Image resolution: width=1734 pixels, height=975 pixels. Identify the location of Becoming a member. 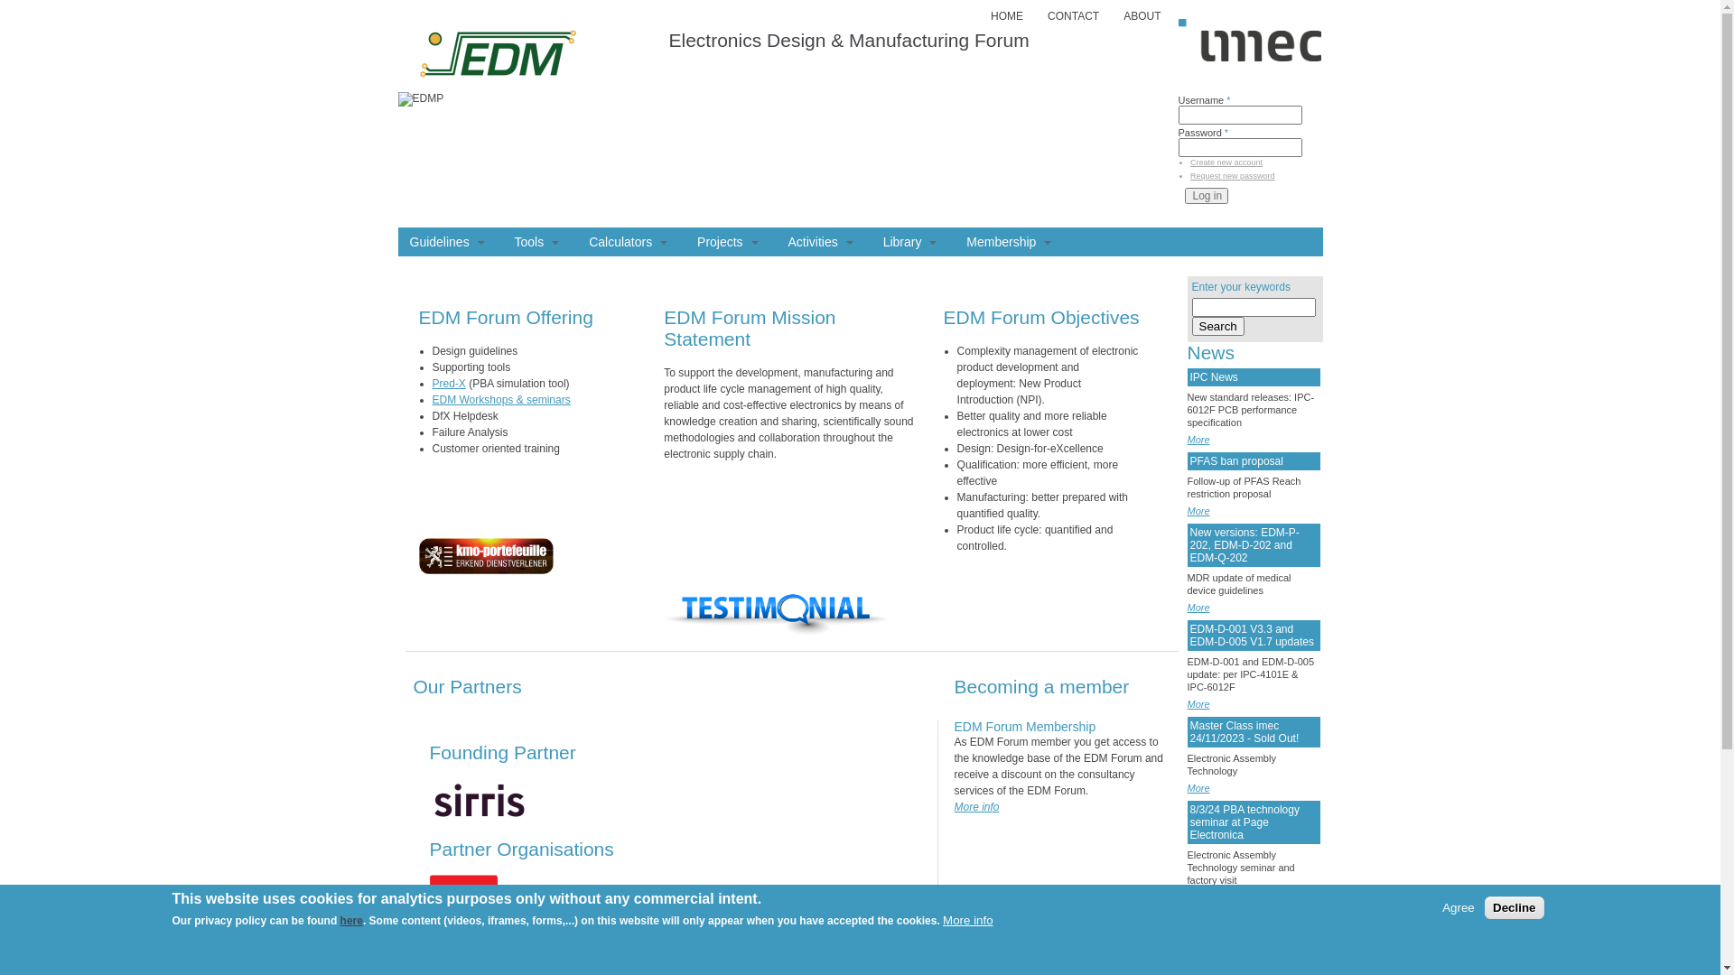
(1041, 686).